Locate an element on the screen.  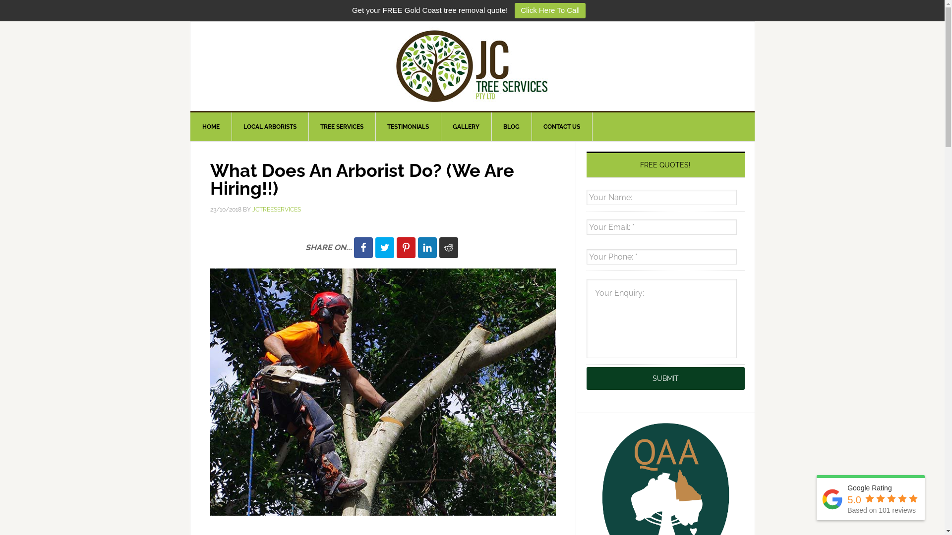
Click Here To Call is located at coordinates (550, 11).